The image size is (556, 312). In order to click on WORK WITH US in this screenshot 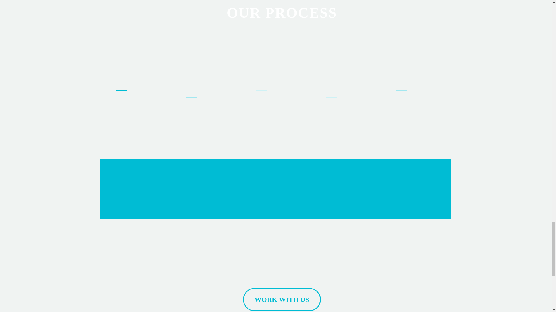, I will do `click(282, 299)`.